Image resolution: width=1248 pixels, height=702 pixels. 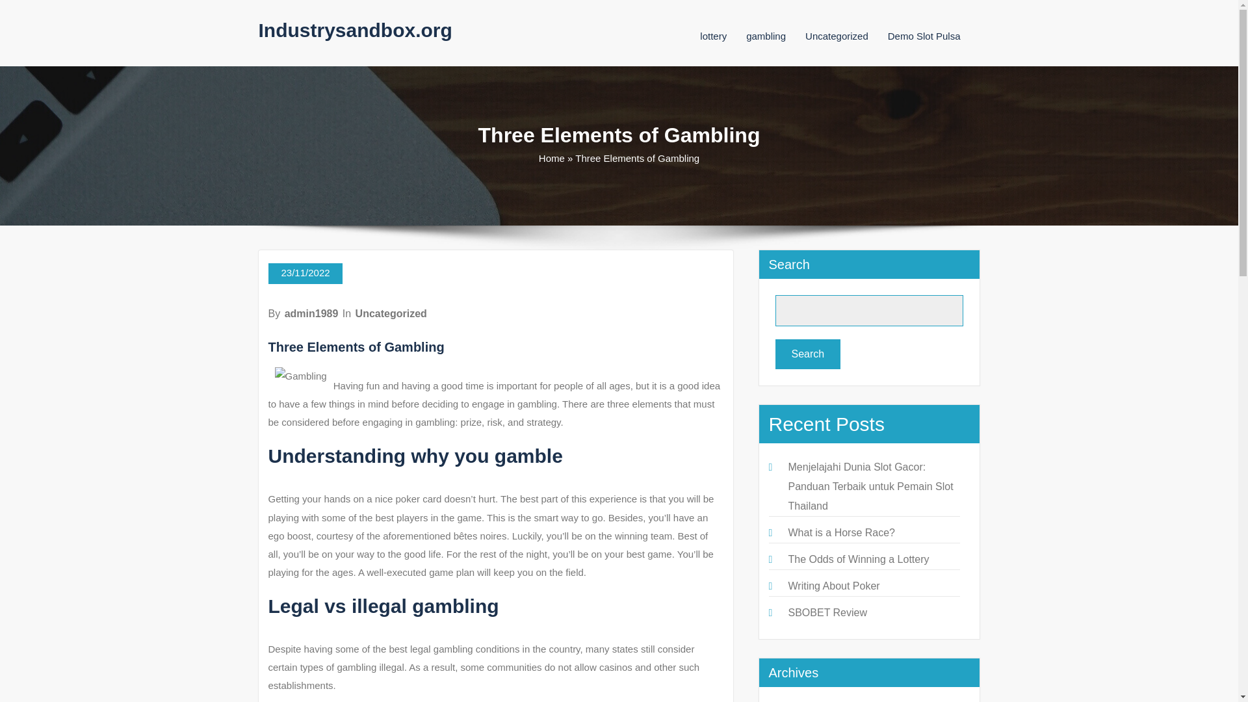 I want to click on Demo Slot Pulsa, so click(x=924, y=36).